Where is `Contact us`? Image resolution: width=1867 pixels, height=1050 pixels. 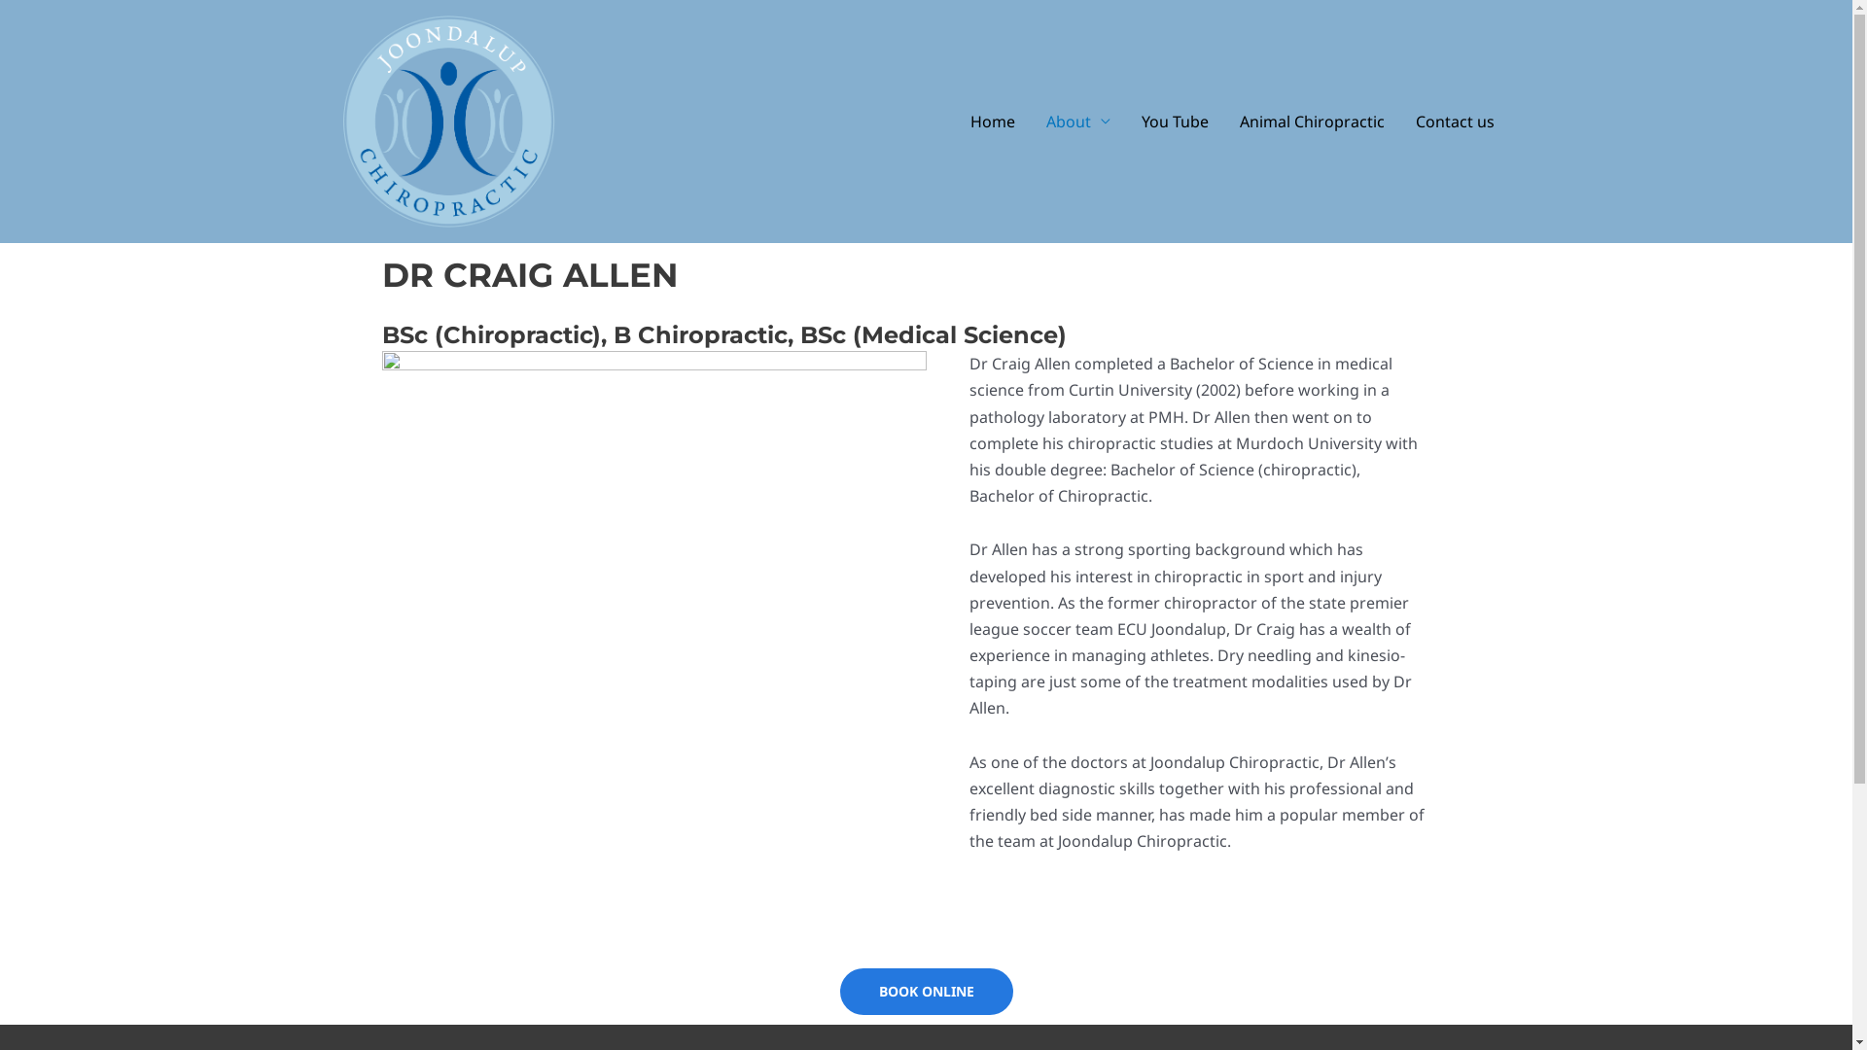 Contact us is located at coordinates (1455, 121).